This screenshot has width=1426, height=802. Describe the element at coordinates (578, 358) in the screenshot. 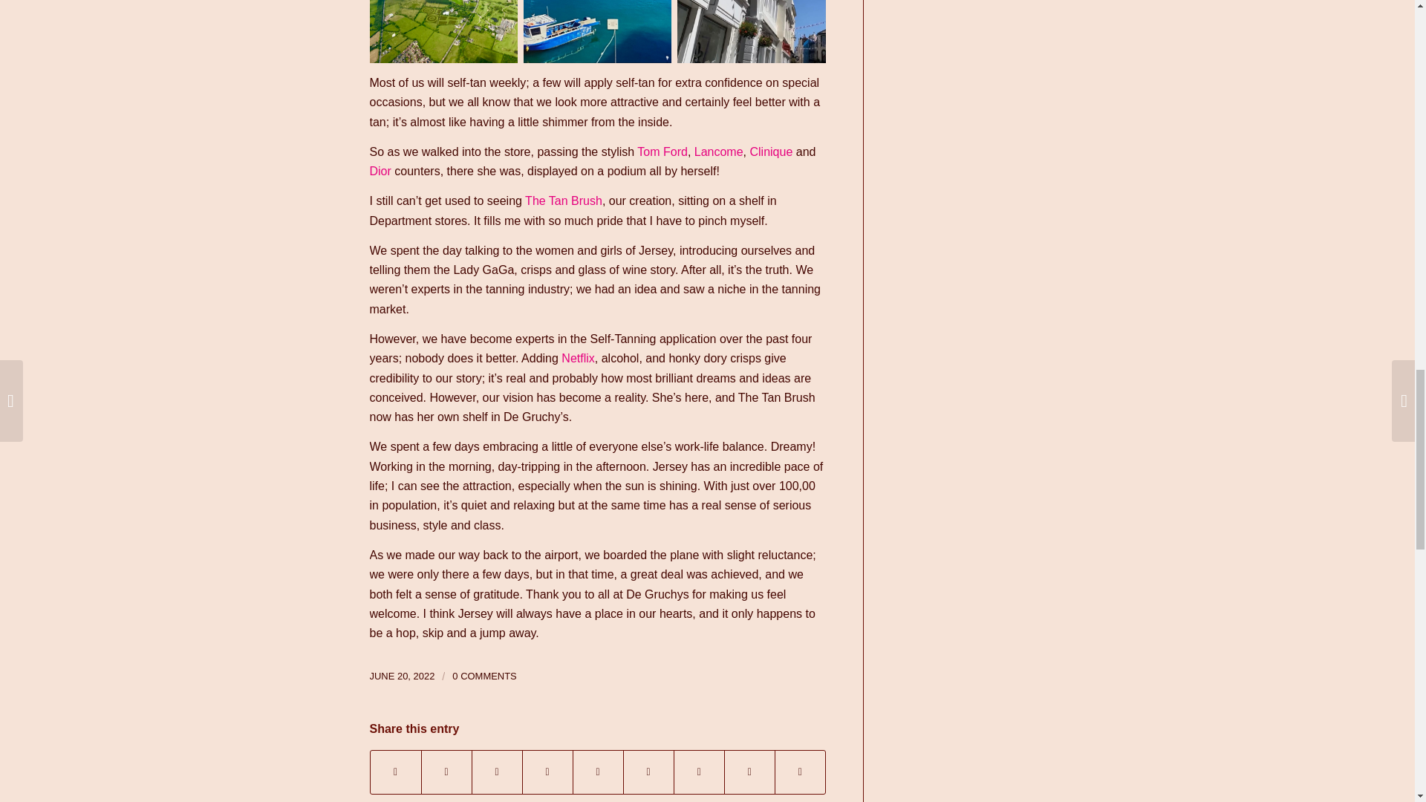

I see `Netflix` at that location.